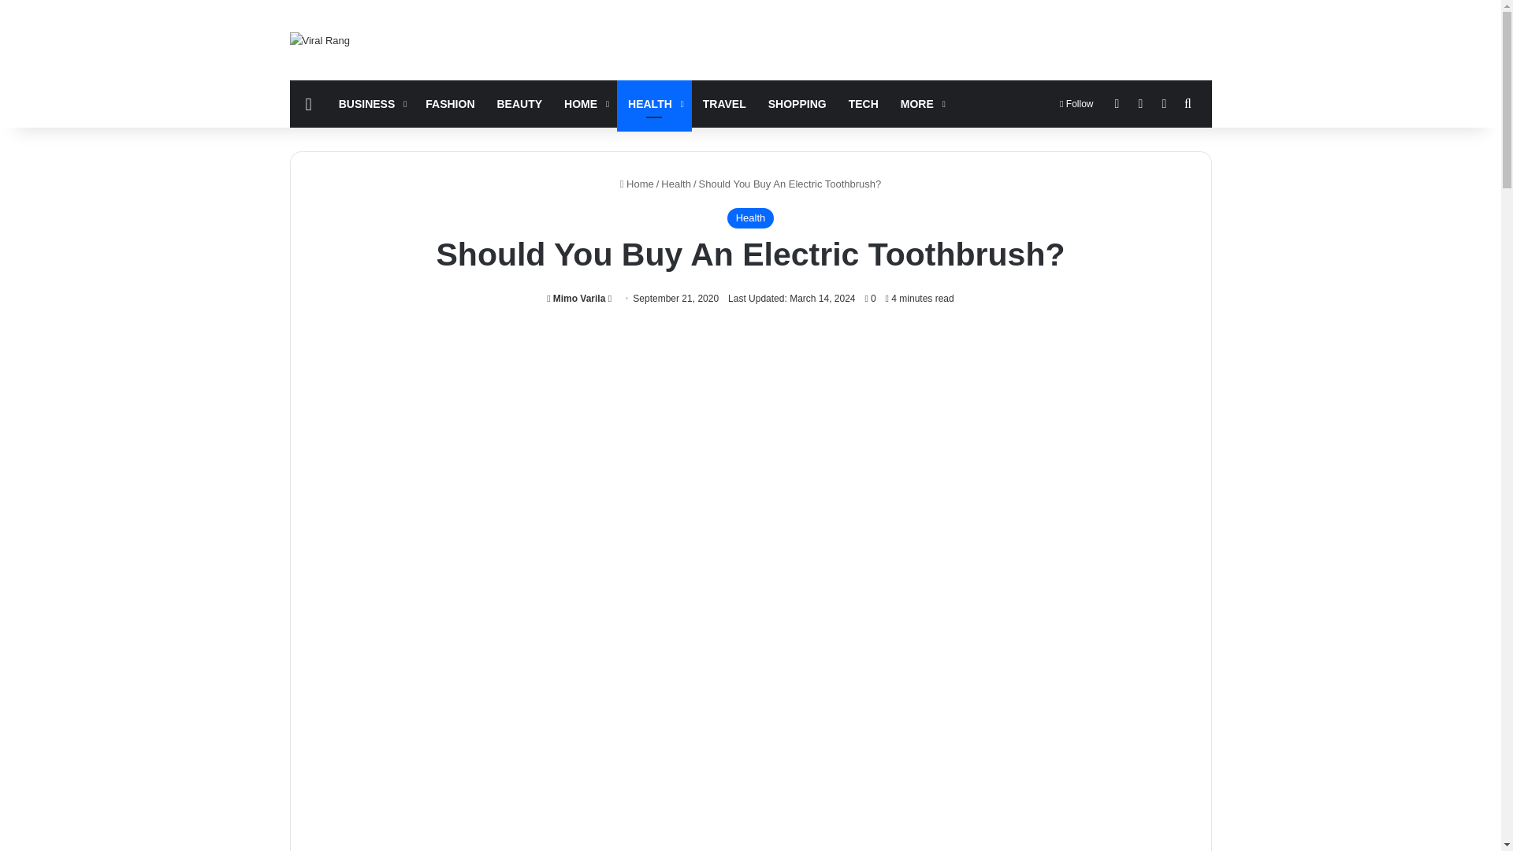  What do you see at coordinates (371, 104) in the screenshot?
I see `BUSINESS` at bounding box center [371, 104].